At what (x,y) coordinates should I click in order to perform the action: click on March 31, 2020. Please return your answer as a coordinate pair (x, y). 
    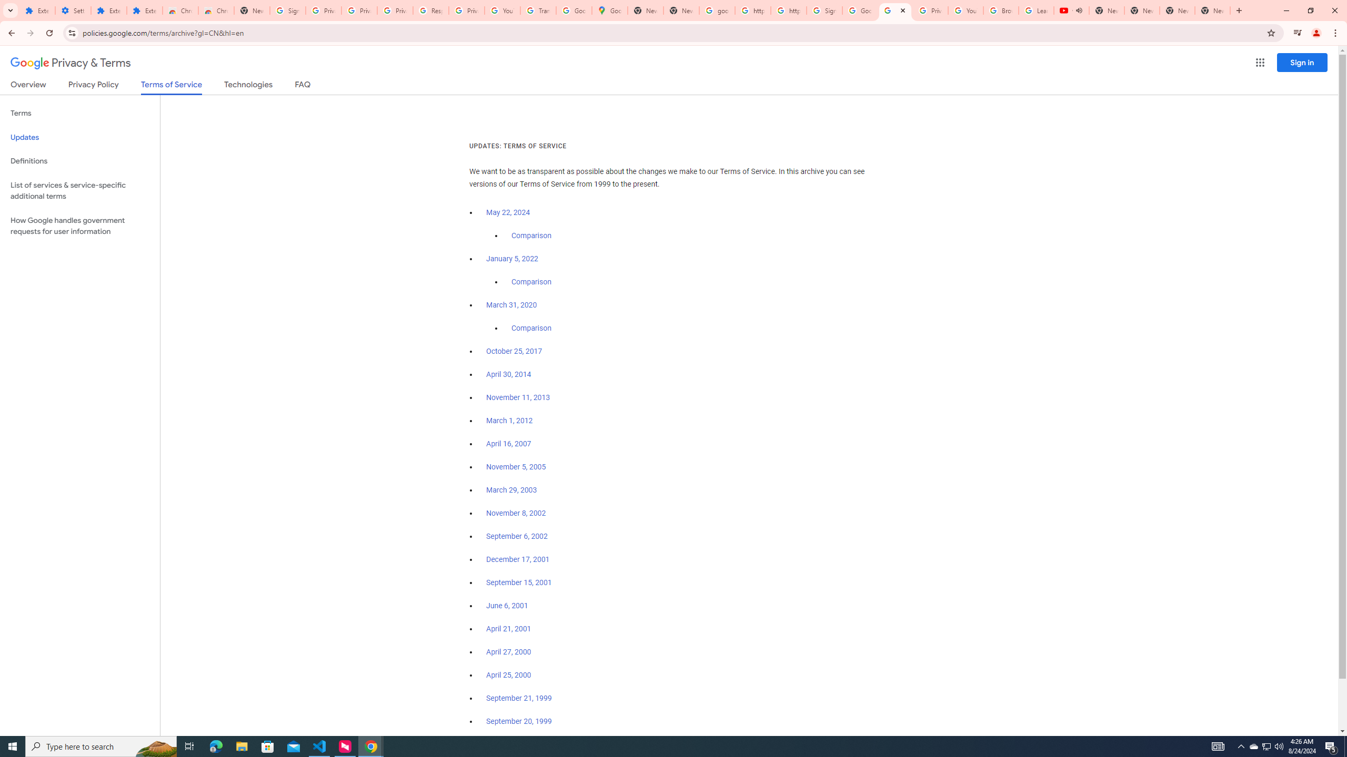
    Looking at the image, I should click on (511, 305).